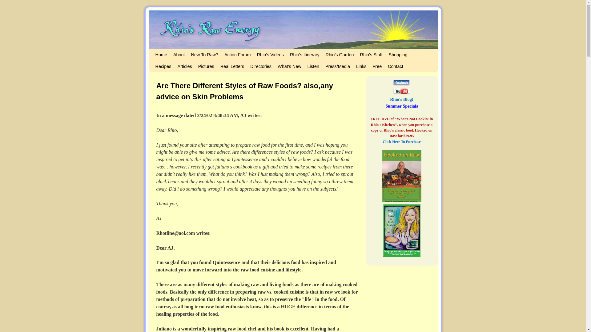 The width and height of the screenshot is (591, 332). What do you see at coordinates (261, 66) in the screenshot?
I see `Directories` at bounding box center [261, 66].